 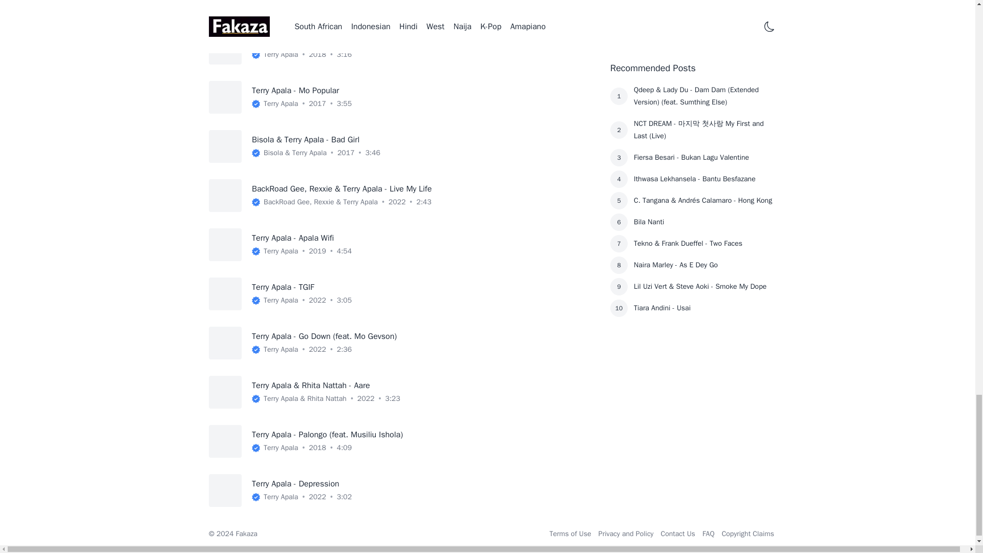 I want to click on Terry Apala - TGIF, so click(x=283, y=287).